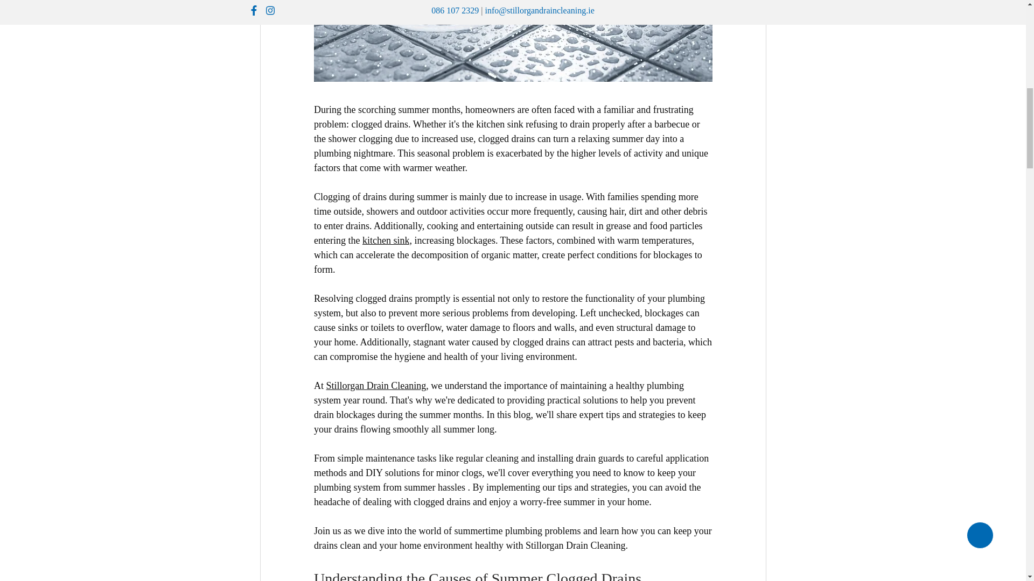 This screenshot has height=581, width=1034. Describe the element at coordinates (376, 385) in the screenshot. I see `Stillorgan Drain Cleaning` at that location.